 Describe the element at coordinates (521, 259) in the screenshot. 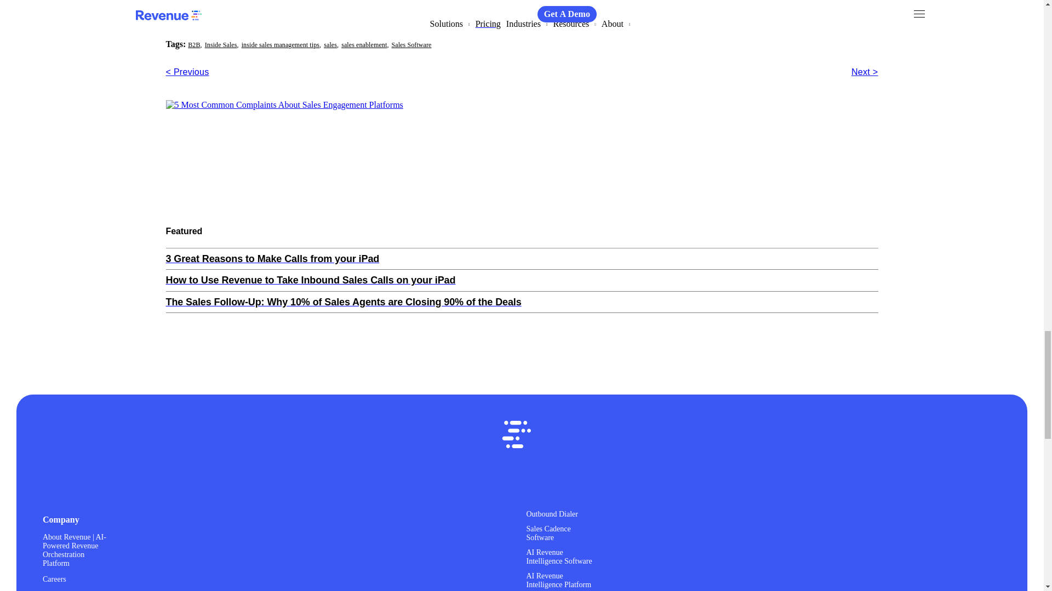

I see `3 Great Reasons to Make Calls from your iPad` at that location.